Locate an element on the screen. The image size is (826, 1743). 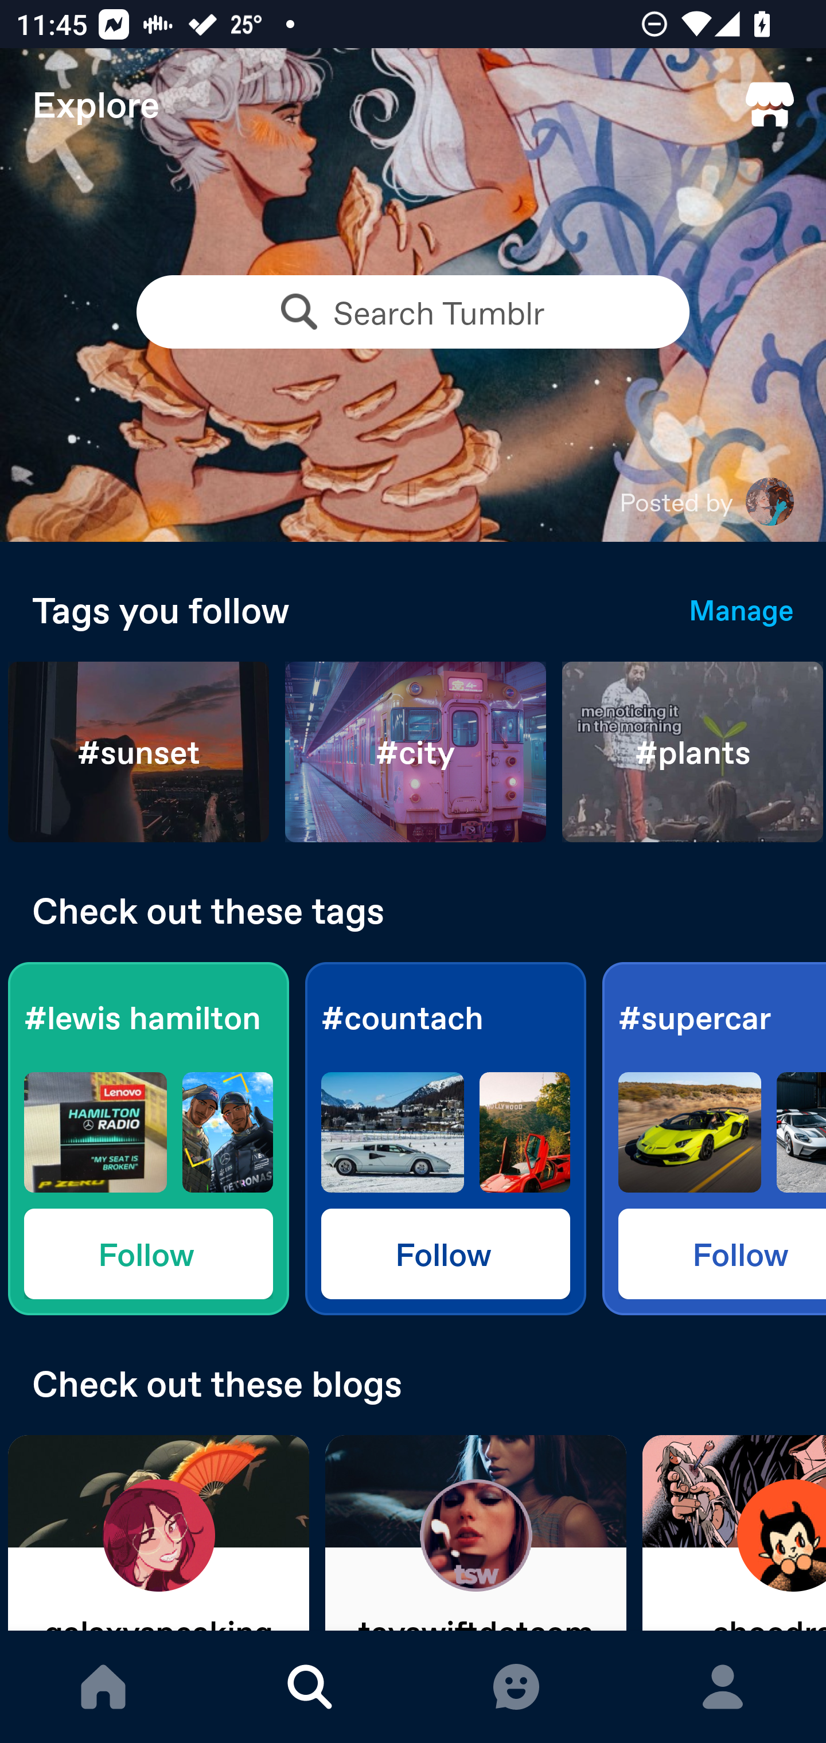
#lewis hamilton Follow is located at coordinates (148, 1139).